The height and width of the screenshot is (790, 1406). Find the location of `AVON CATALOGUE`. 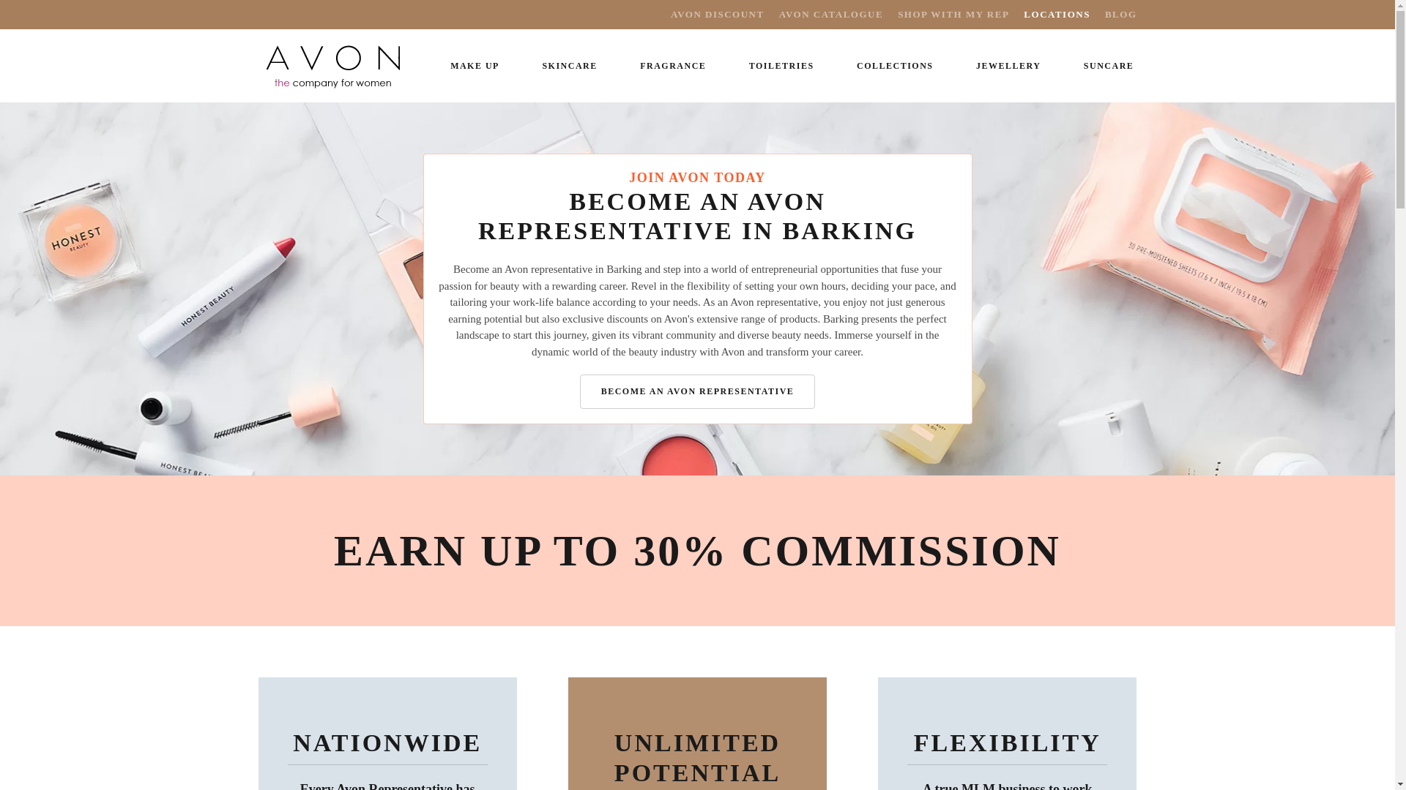

AVON CATALOGUE is located at coordinates (830, 15).